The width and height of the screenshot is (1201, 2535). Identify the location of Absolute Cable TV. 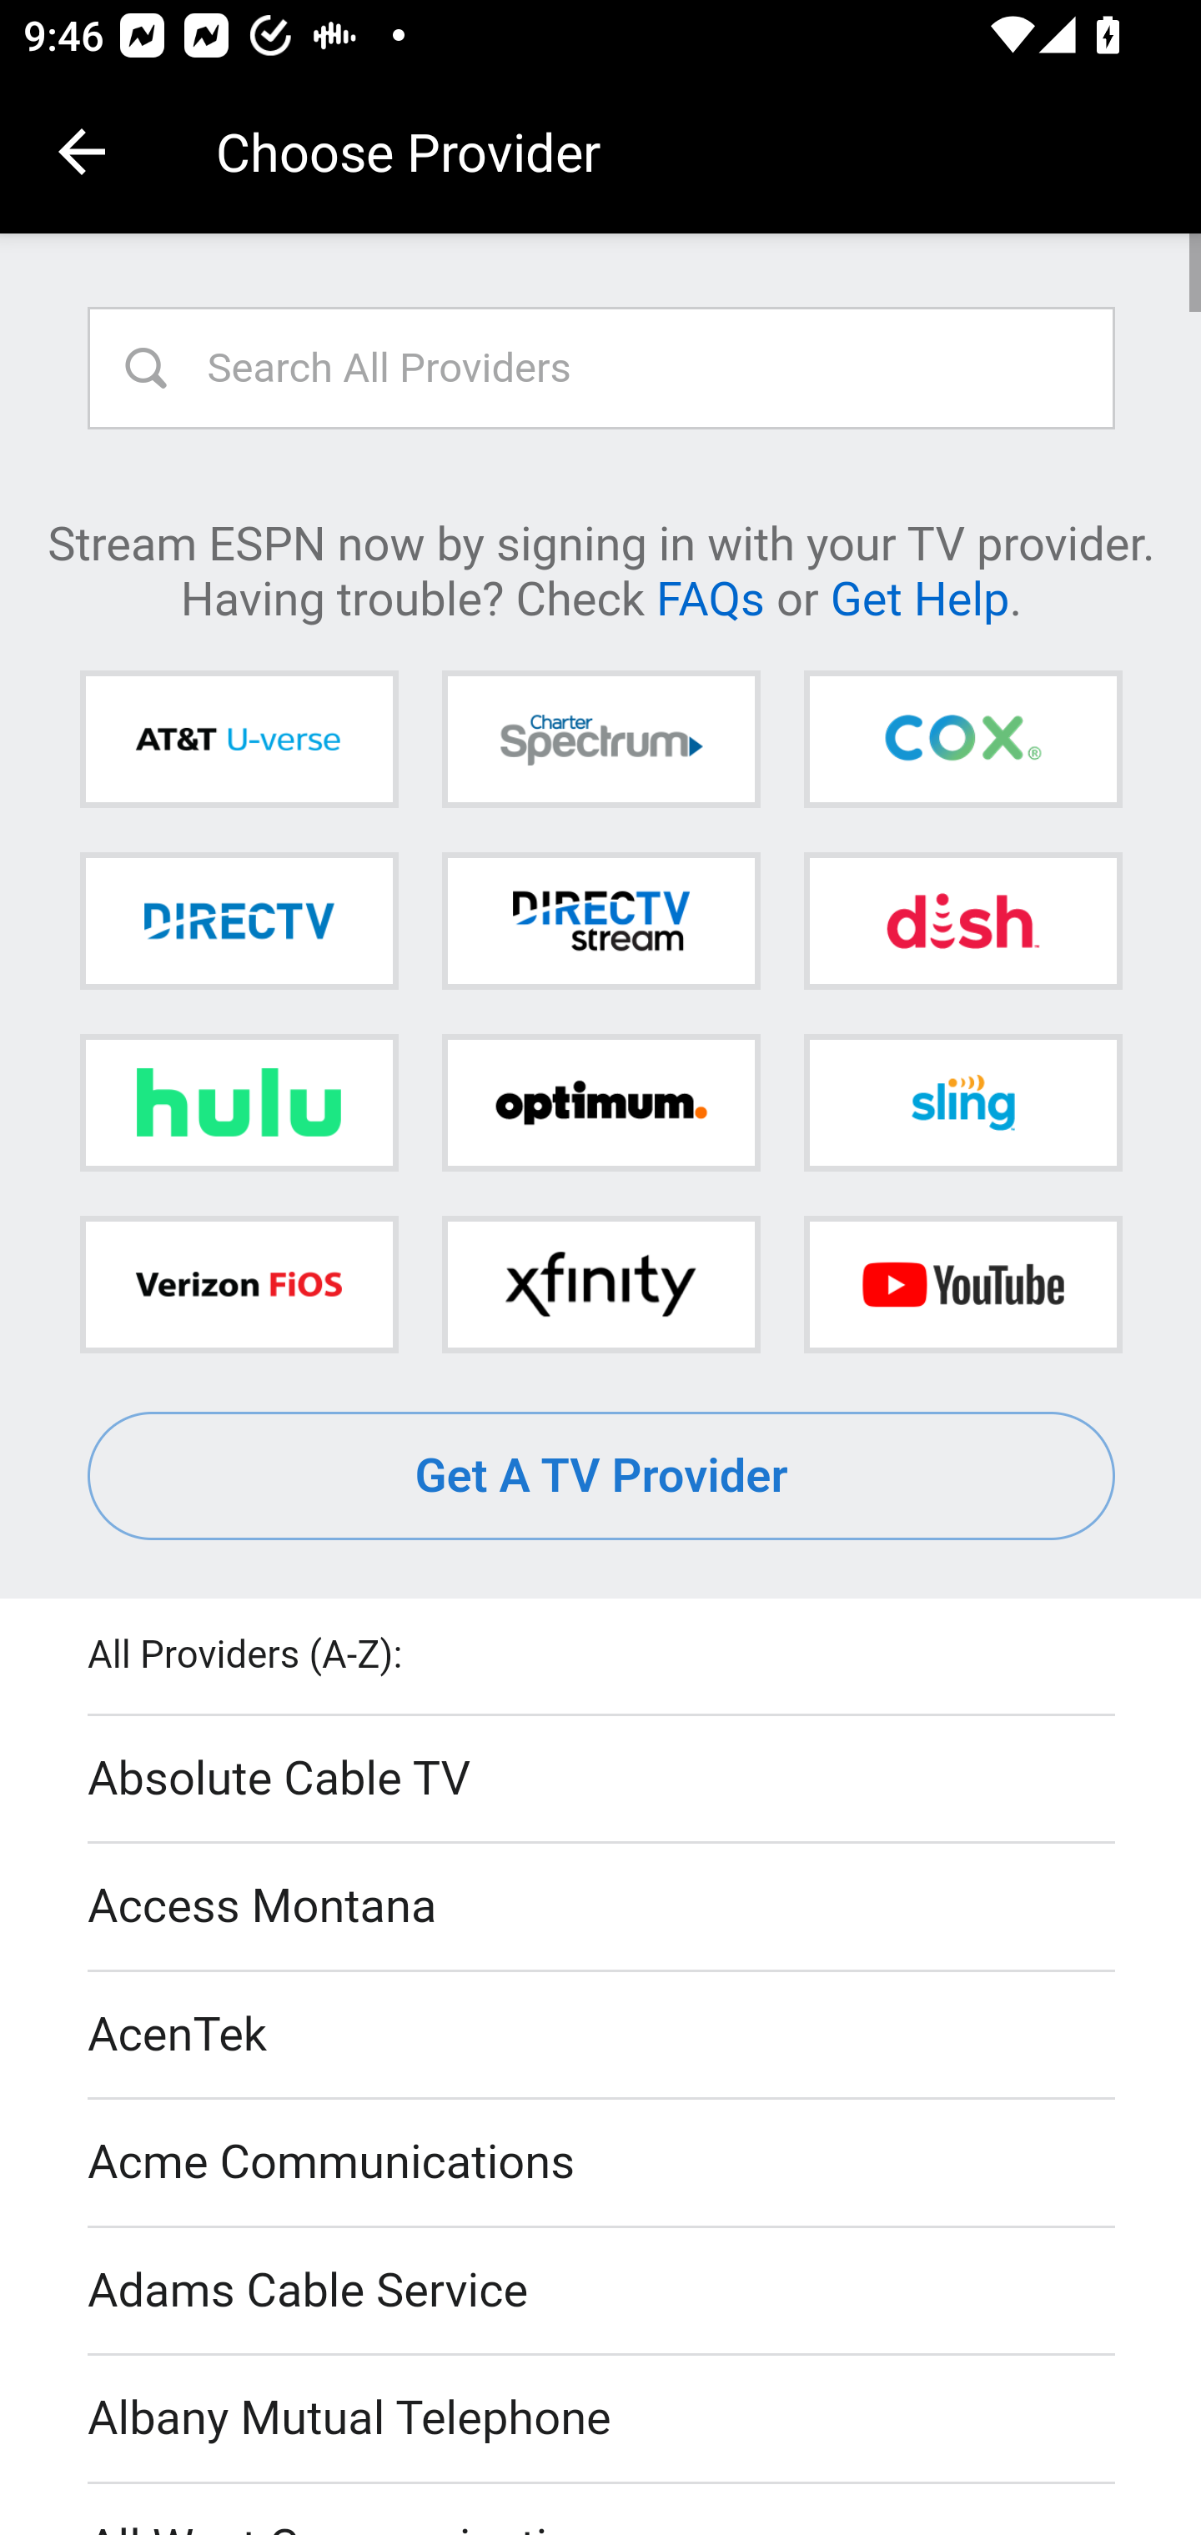
(602, 1780).